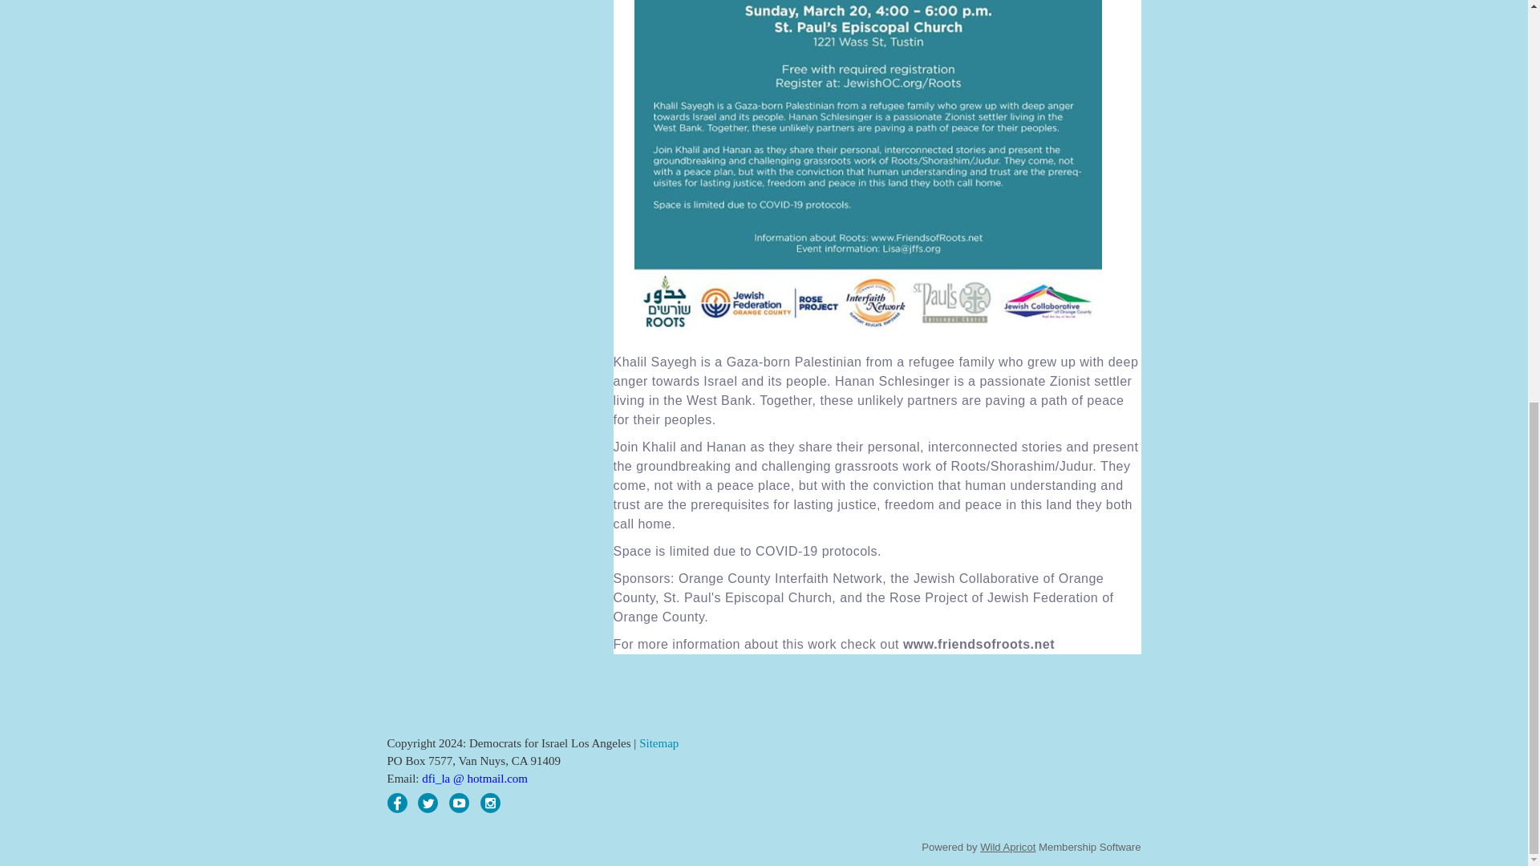 The image size is (1540, 866). Describe the element at coordinates (1007, 847) in the screenshot. I see `Wild Apricot` at that location.